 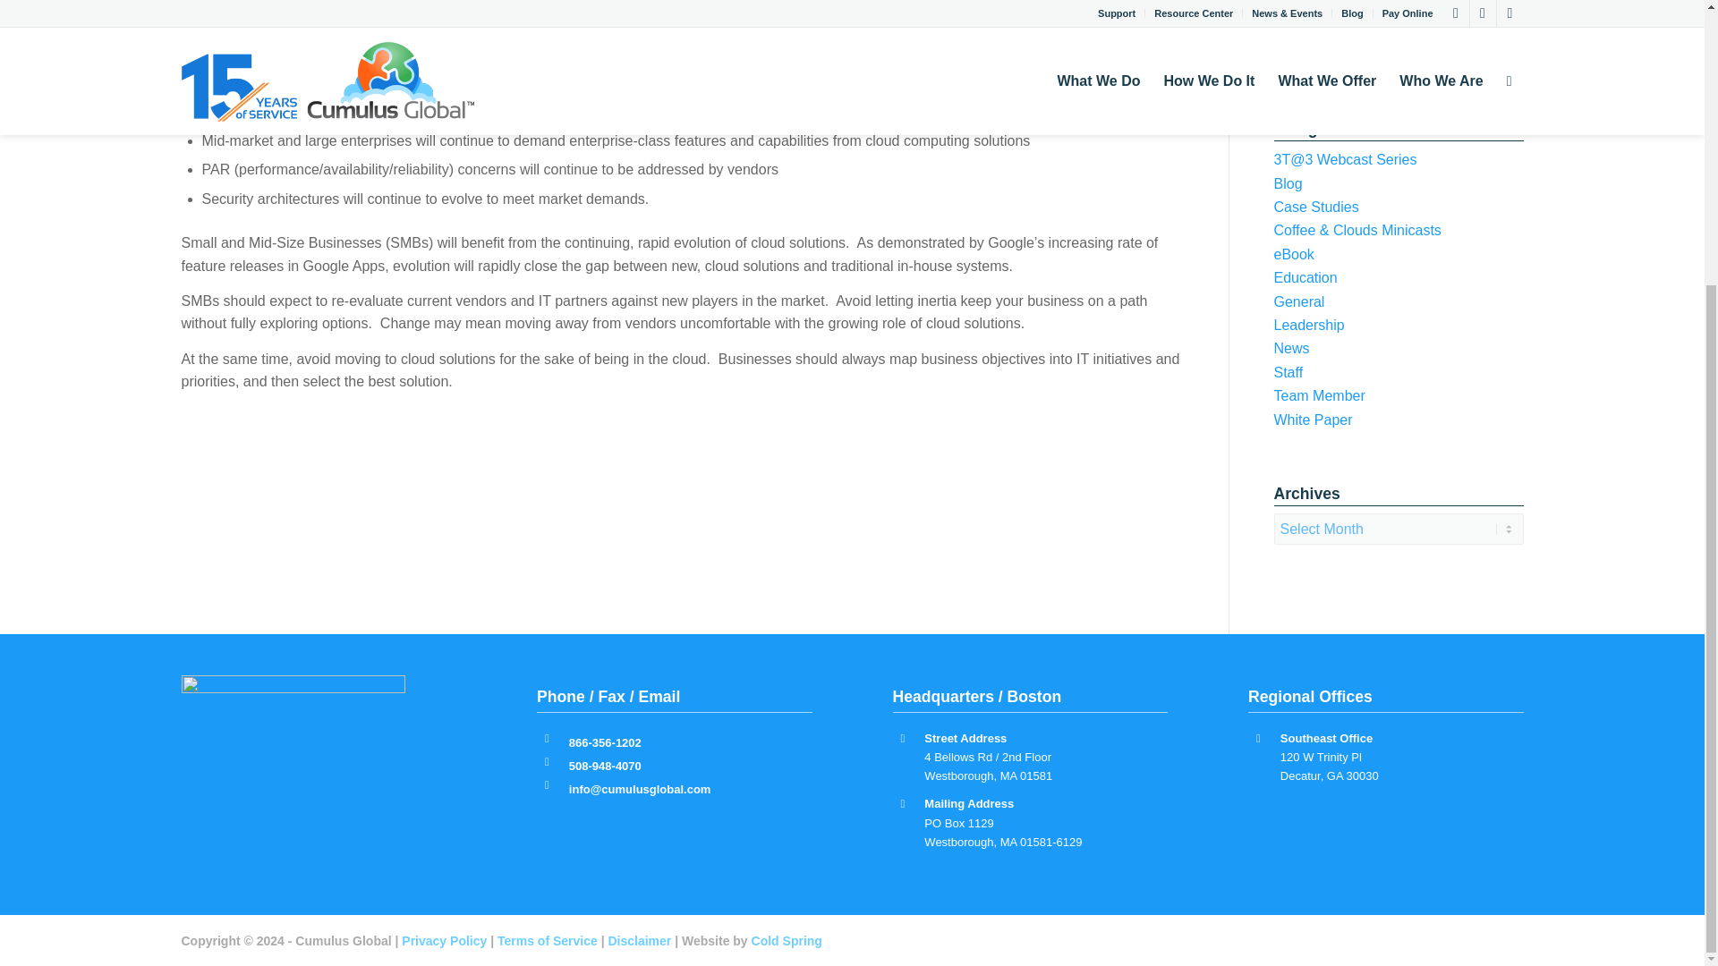 What do you see at coordinates (605, 742) in the screenshot?
I see `866-356-1202` at bounding box center [605, 742].